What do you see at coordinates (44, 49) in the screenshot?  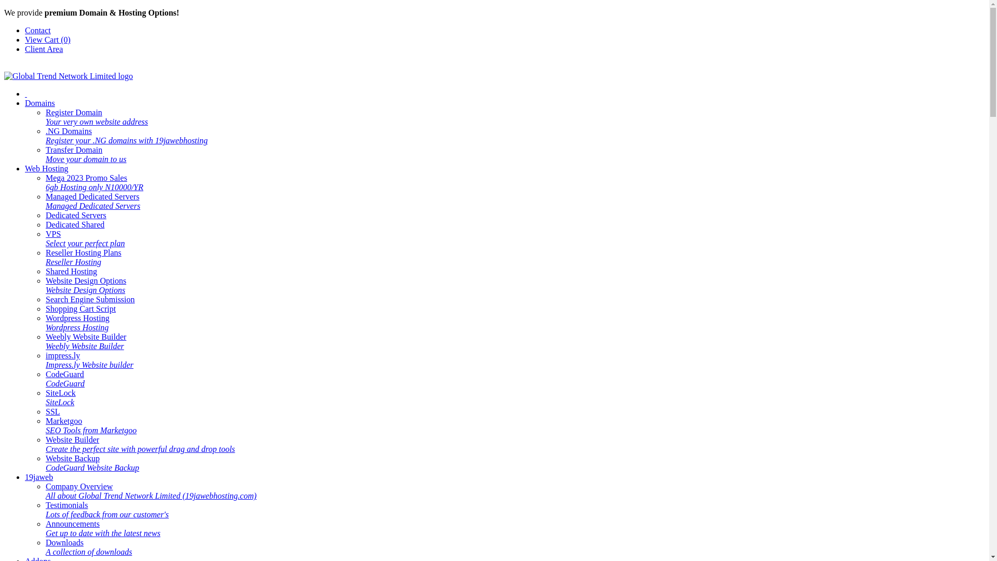 I see `Client Area` at bounding box center [44, 49].